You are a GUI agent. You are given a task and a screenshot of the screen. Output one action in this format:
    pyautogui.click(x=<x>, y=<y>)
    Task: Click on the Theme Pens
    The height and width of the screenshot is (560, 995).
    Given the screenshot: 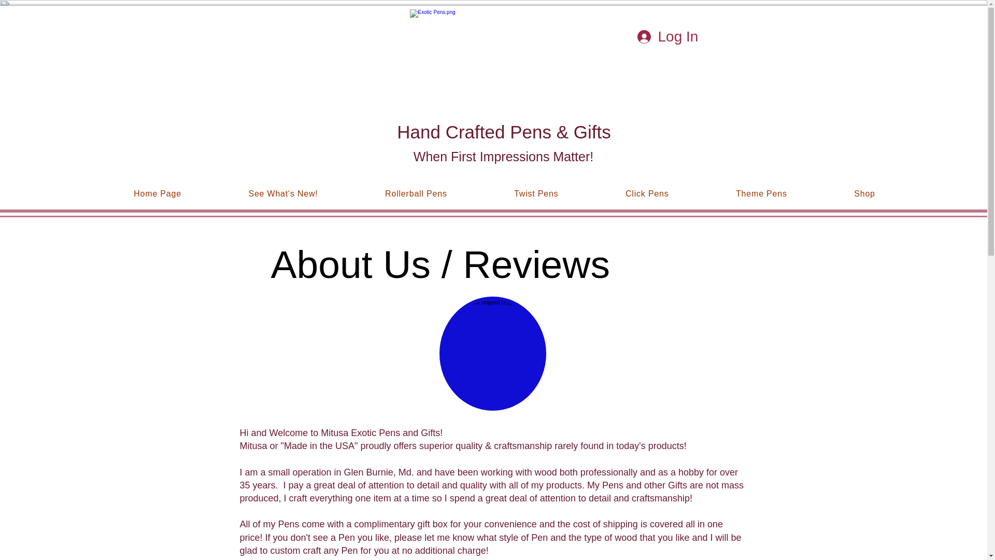 What is the action you would take?
    pyautogui.click(x=761, y=194)
    